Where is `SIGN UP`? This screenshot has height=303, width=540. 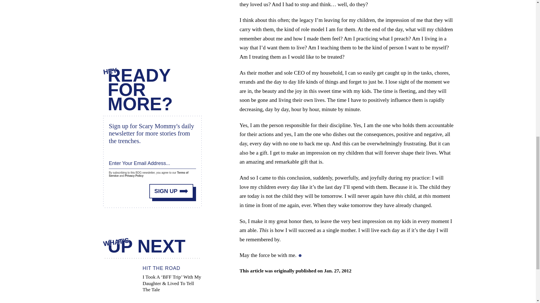
SIGN UP is located at coordinates (171, 188).